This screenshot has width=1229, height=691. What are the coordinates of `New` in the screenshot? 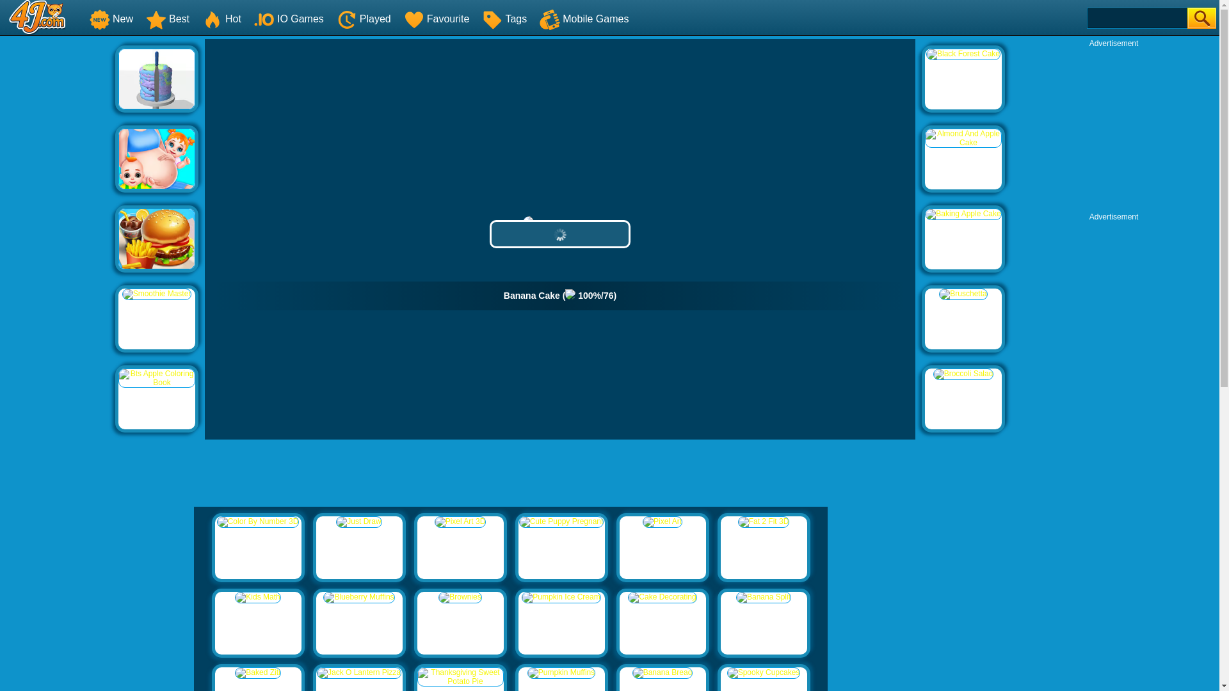 It's located at (111, 18).